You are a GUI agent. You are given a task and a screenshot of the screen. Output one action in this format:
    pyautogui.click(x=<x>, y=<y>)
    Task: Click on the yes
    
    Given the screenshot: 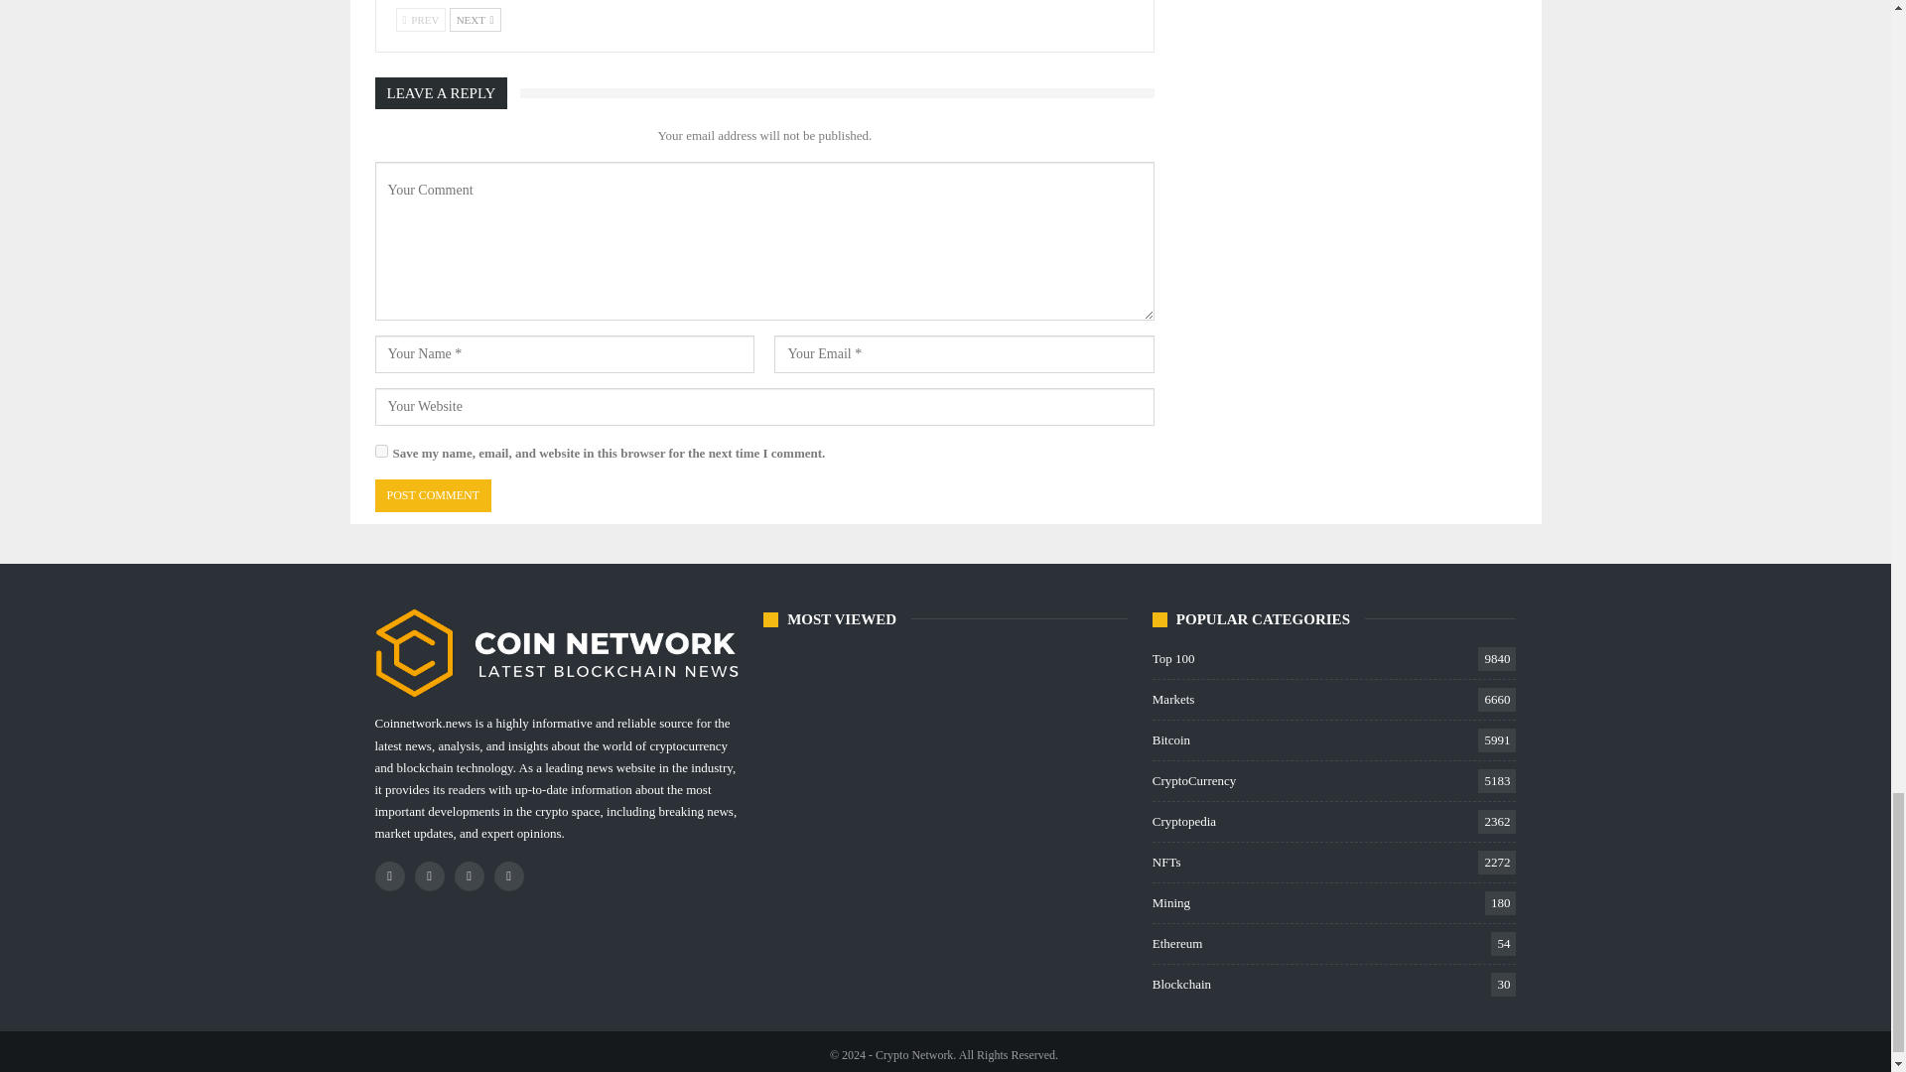 What is the action you would take?
    pyautogui.click(x=381, y=451)
    